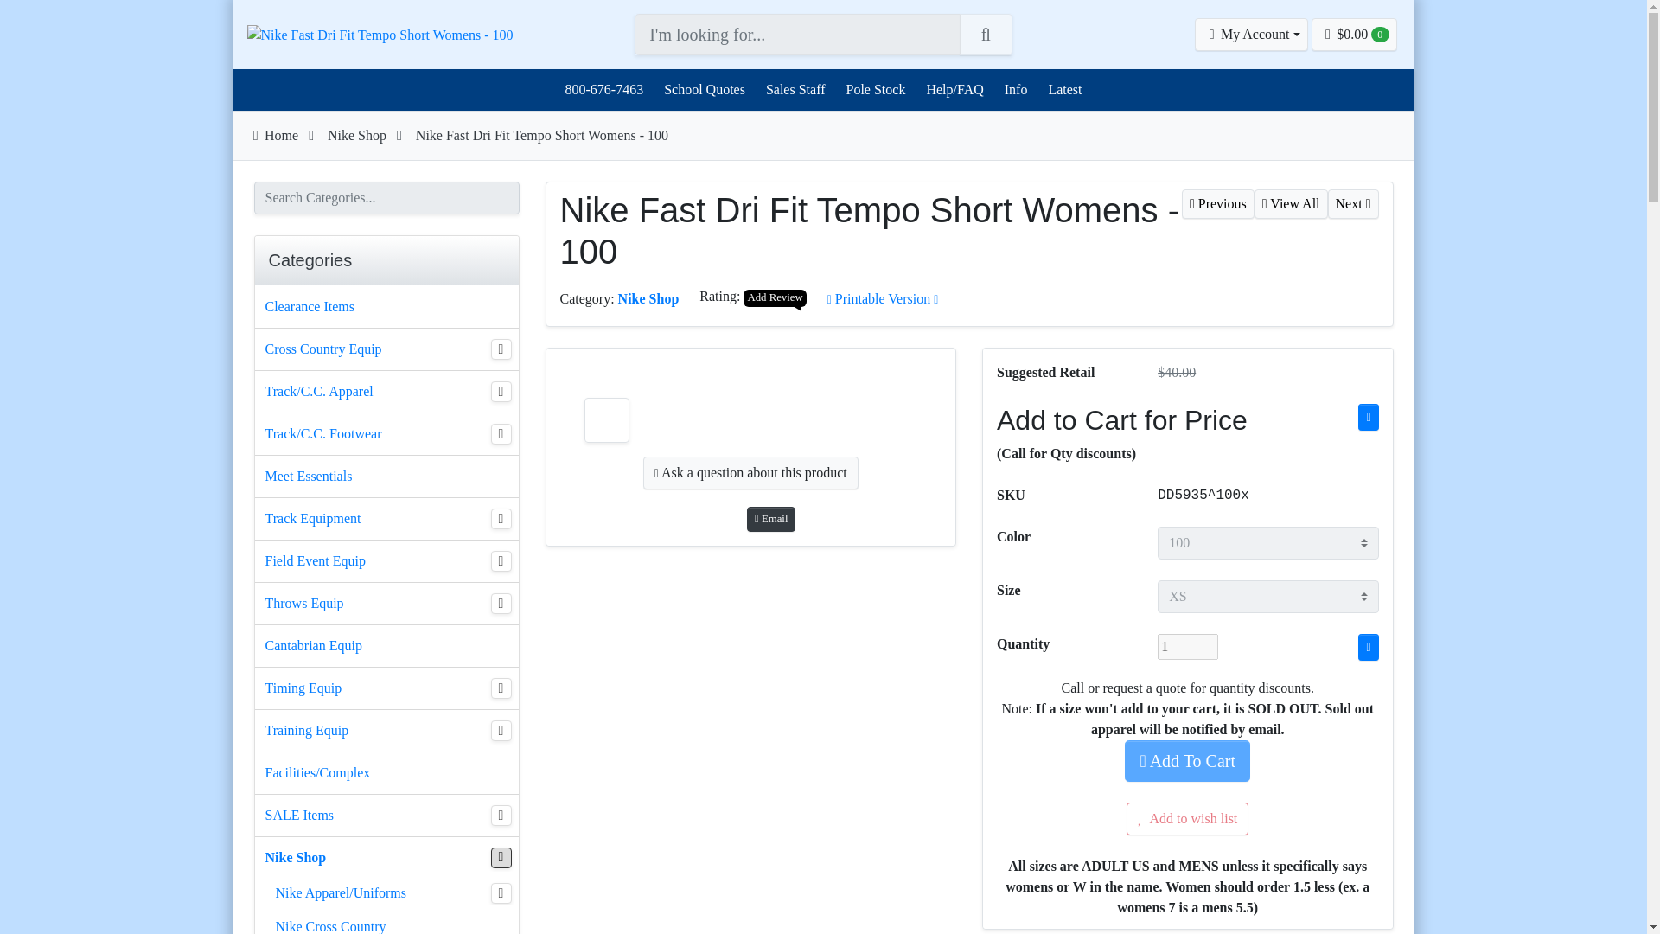 This screenshot has height=934, width=1660. What do you see at coordinates (1064, 89) in the screenshot?
I see `Latest` at bounding box center [1064, 89].